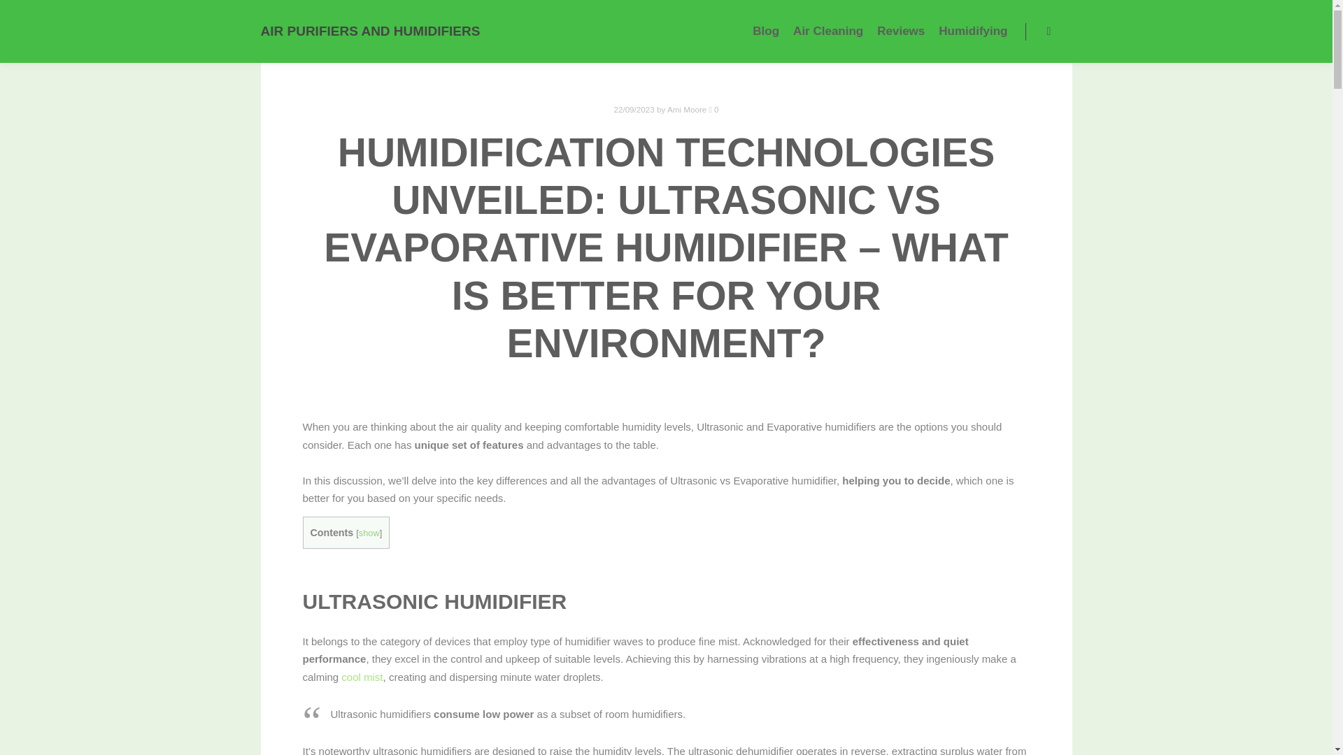 This screenshot has width=1343, height=755. What do you see at coordinates (369, 533) in the screenshot?
I see `show` at bounding box center [369, 533].